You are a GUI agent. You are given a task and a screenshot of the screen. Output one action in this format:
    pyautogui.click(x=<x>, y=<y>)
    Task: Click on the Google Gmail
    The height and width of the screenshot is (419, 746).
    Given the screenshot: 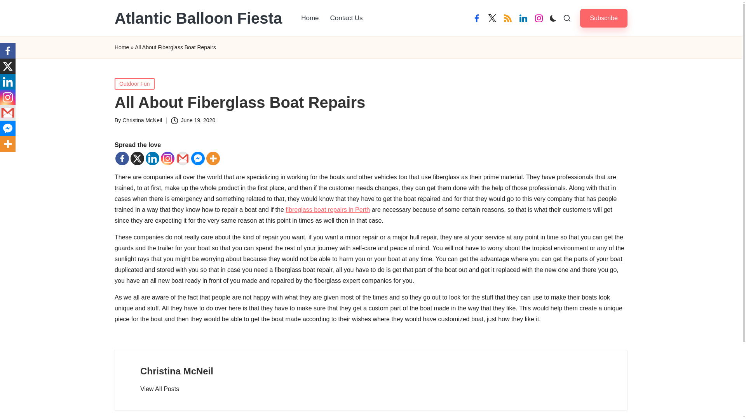 What is the action you would take?
    pyautogui.click(x=8, y=113)
    